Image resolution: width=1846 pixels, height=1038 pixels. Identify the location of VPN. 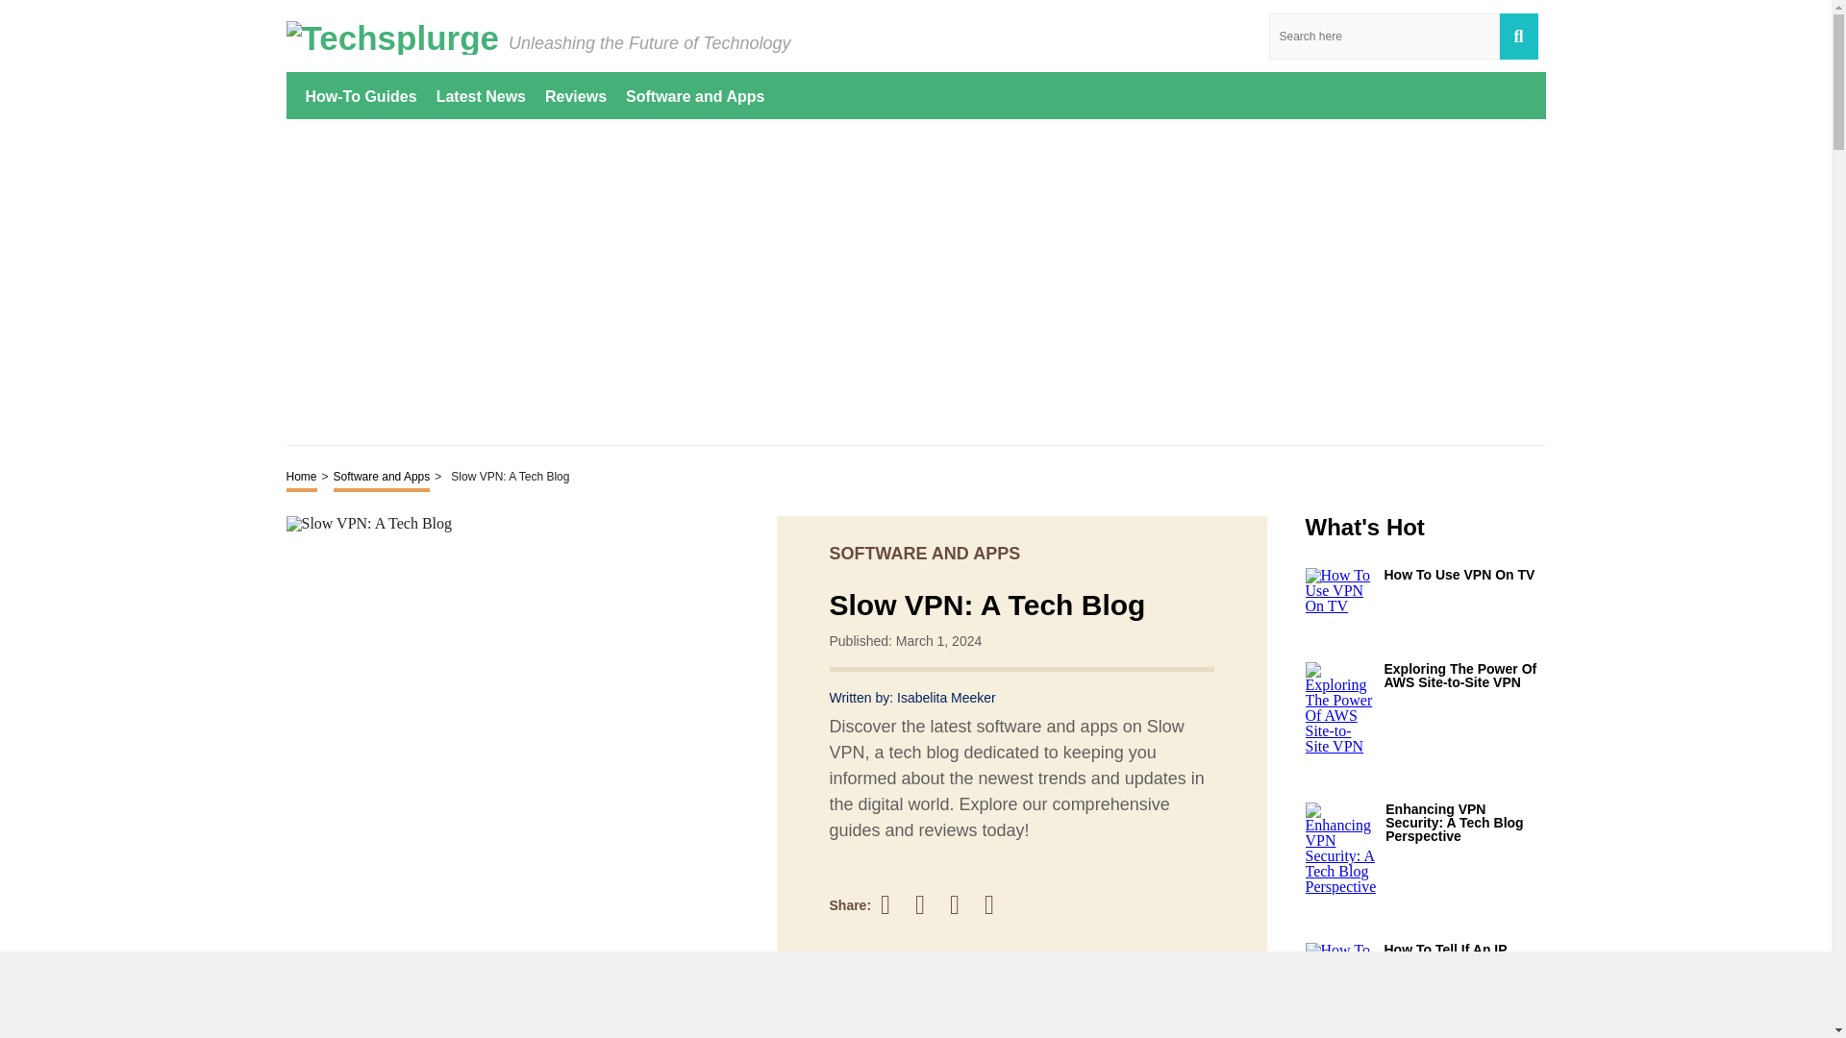
(312, 1026).